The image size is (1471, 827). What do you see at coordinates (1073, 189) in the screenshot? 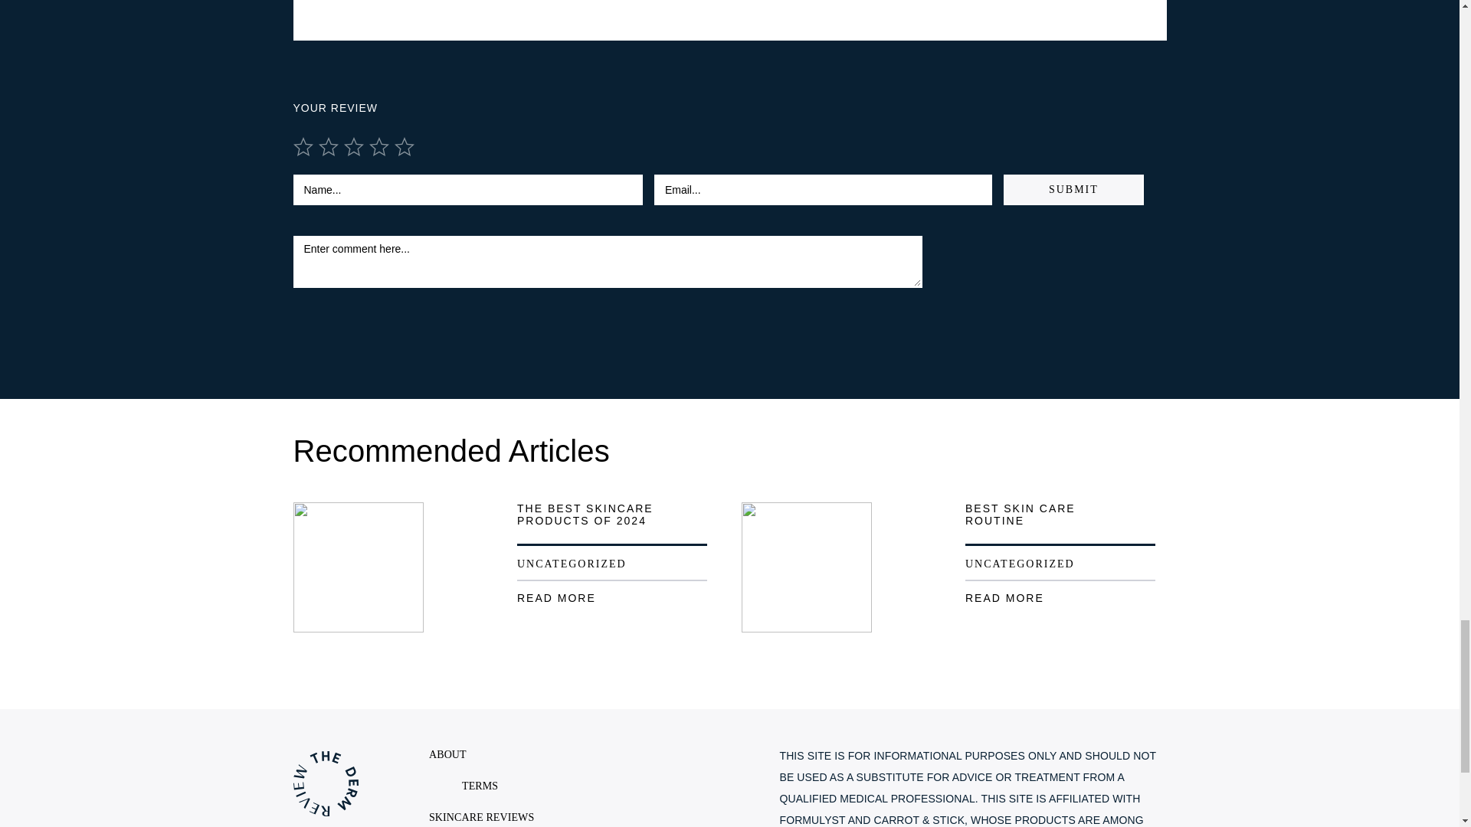
I see `SUBMIT ` at bounding box center [1073, 189].